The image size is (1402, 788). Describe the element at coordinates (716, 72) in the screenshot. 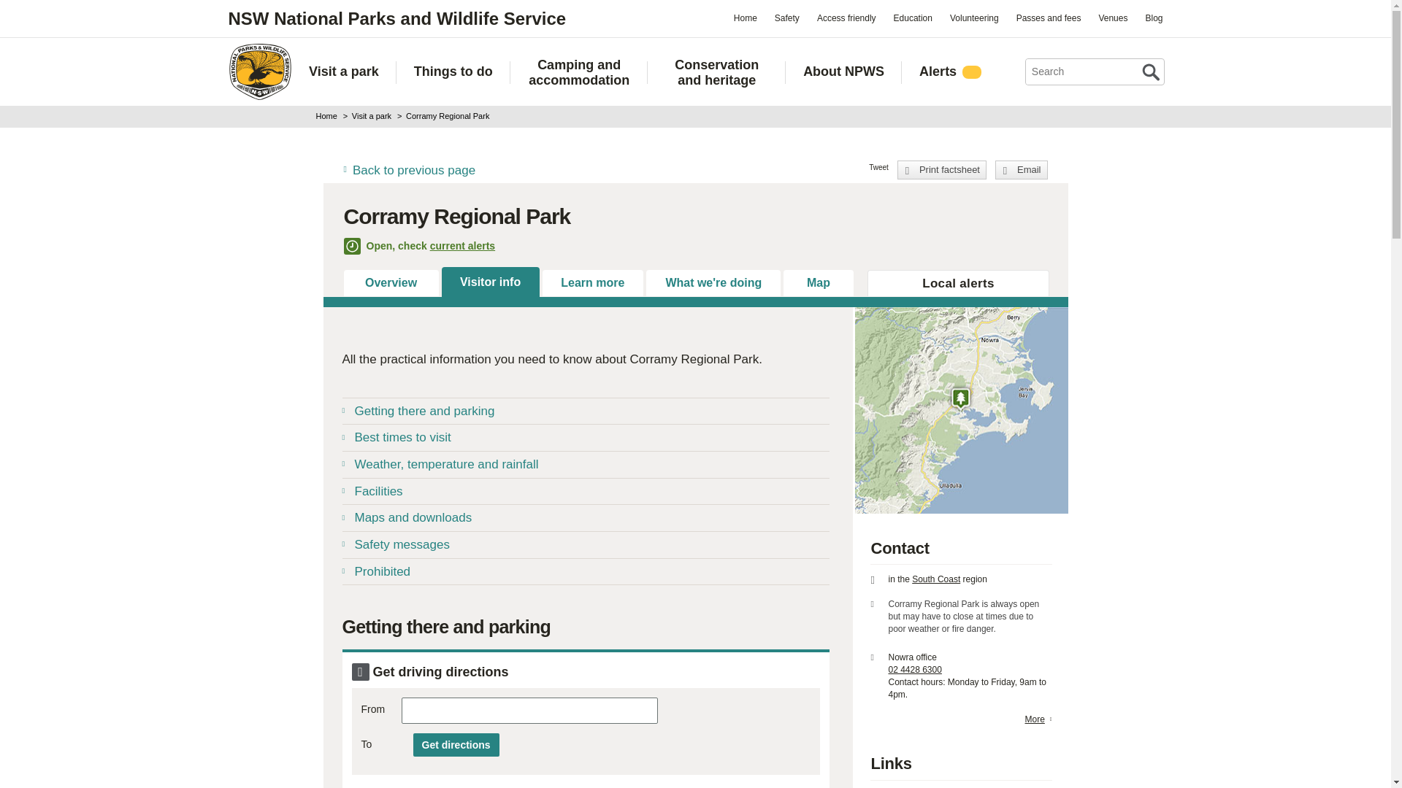

I see `Conservation and heritage` at that location.